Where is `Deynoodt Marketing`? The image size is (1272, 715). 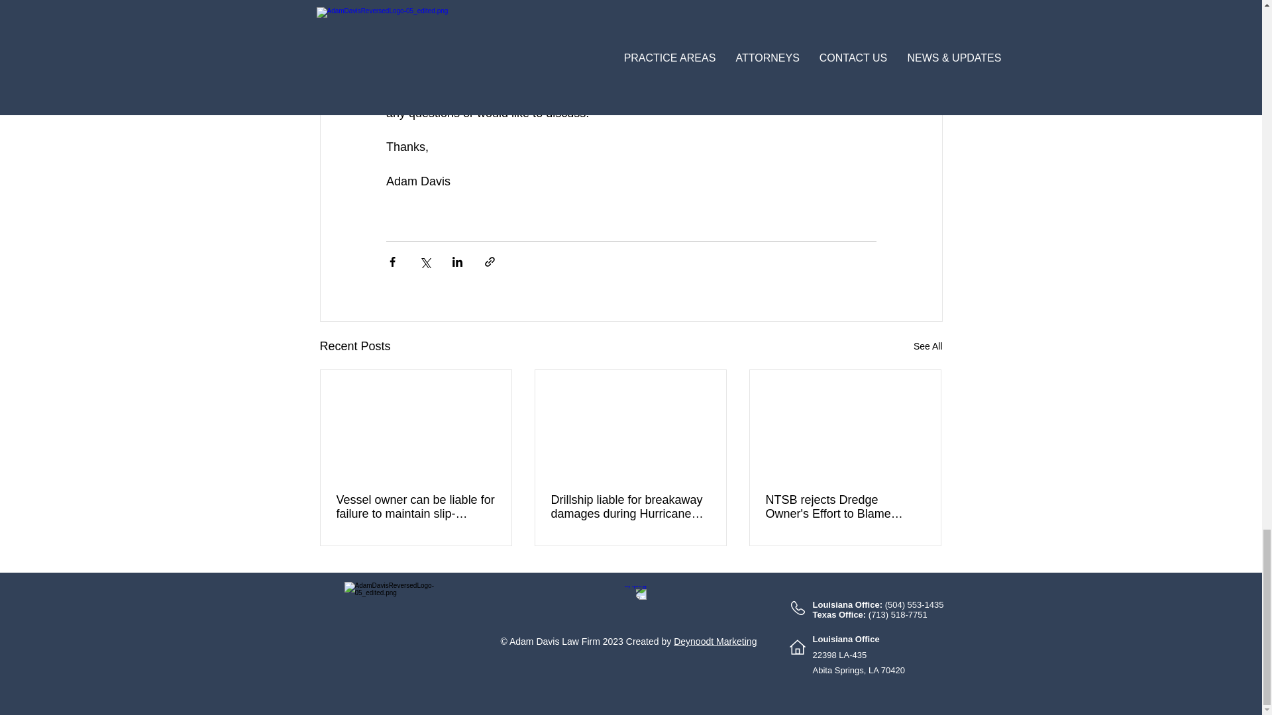
Deynoodt Marketing is located at coordinates (715, 642).